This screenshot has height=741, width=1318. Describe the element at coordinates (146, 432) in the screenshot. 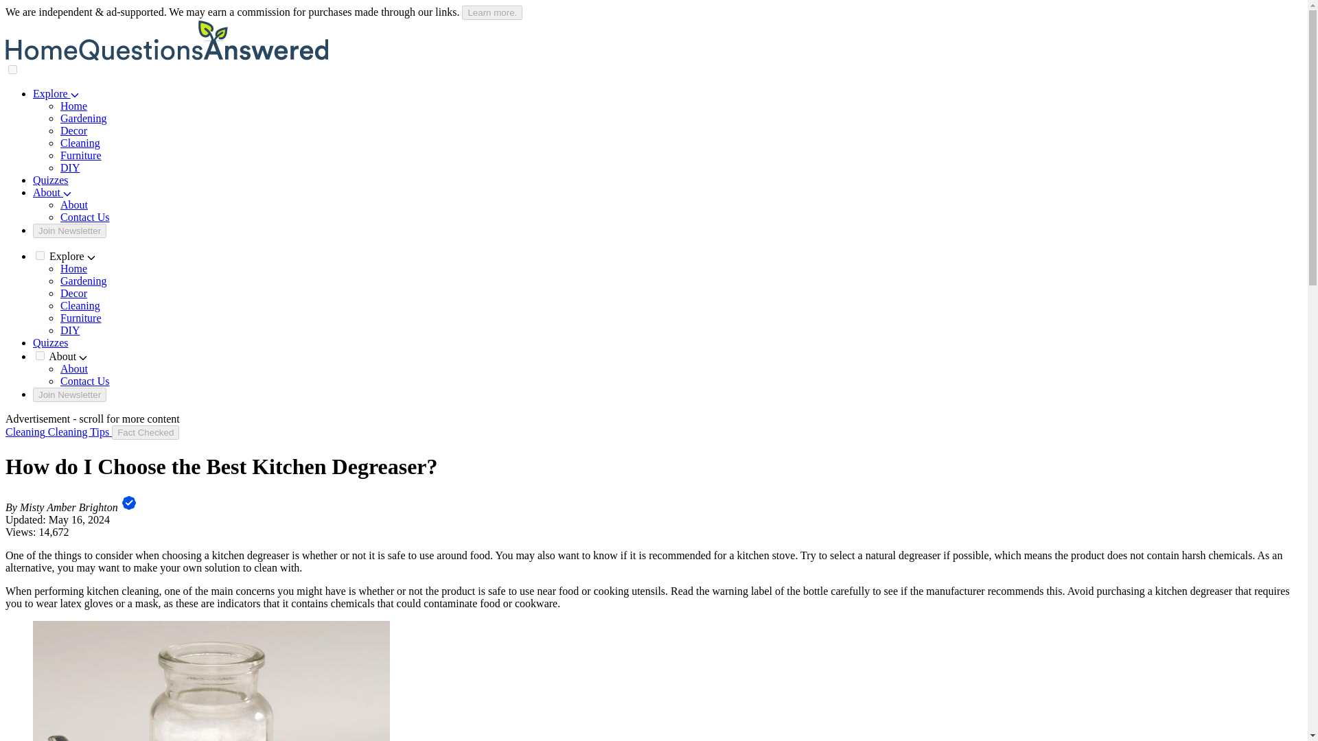

I see `Fact Checked` at that location.